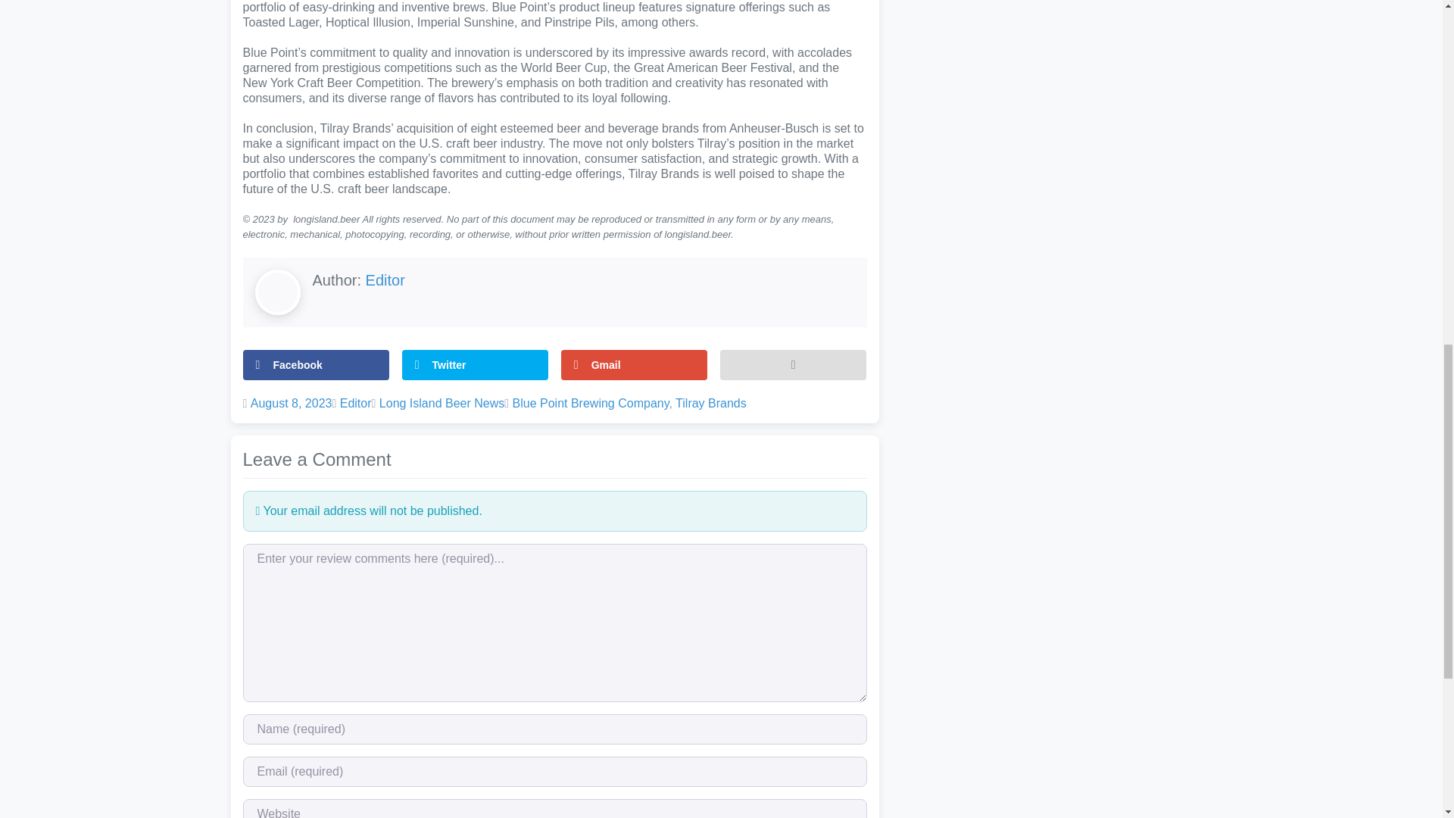 The image size is (1454, 818). I want to click on Long Island Beer News, so click(442, 403).